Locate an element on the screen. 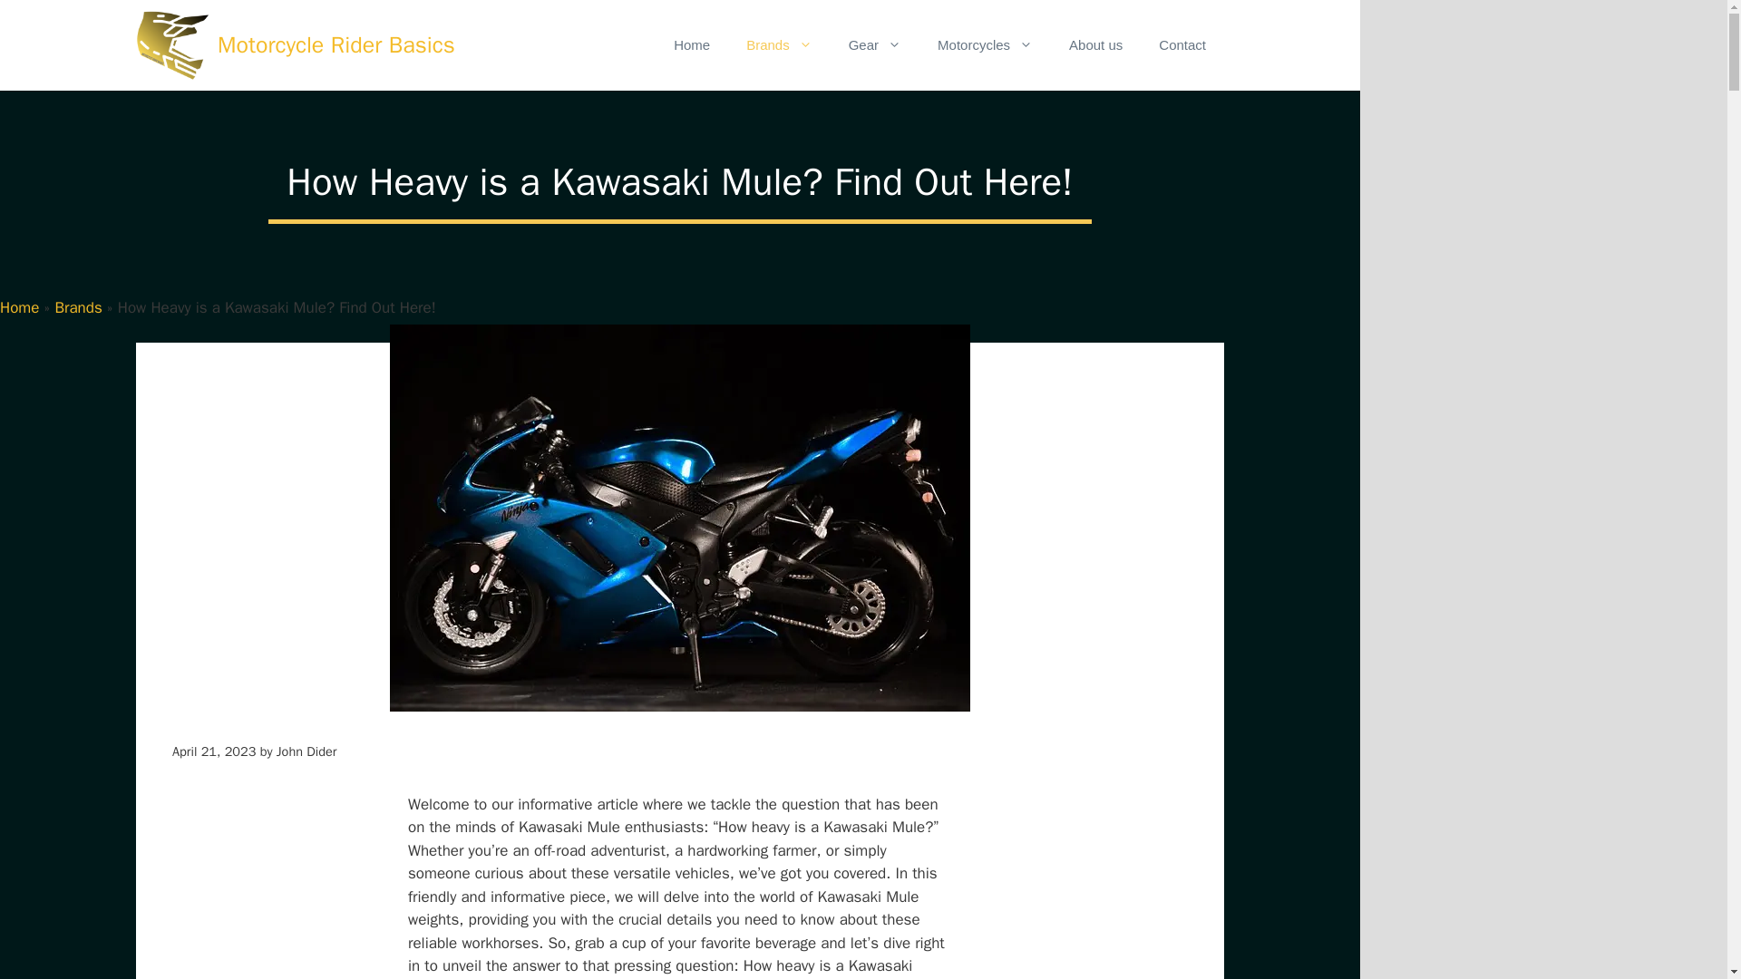 This screenshot has width=1741, height=979. Brands is located at coordinates (77, 307).